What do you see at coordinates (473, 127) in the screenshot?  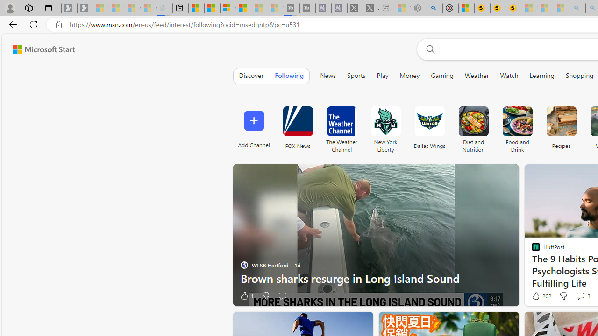 I see `Diet and Nutrition` at bounding box center [473, 127].